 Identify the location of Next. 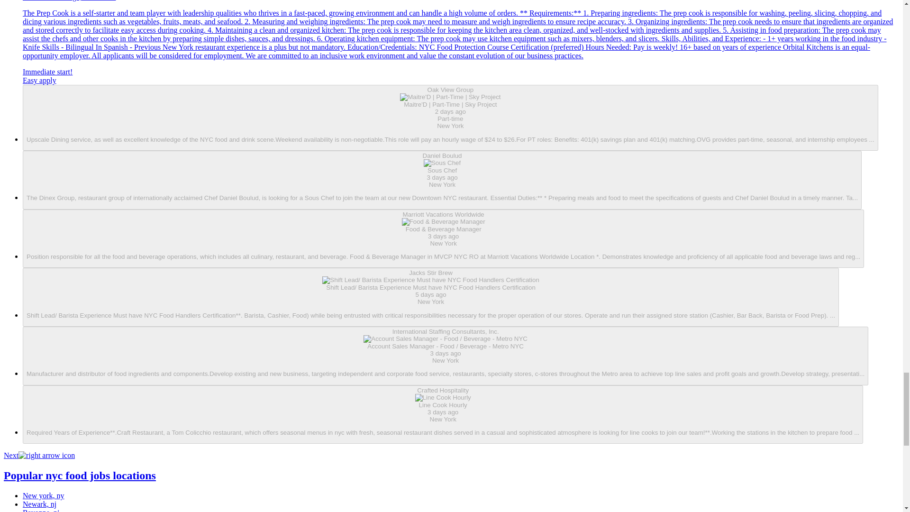
(39, 455).